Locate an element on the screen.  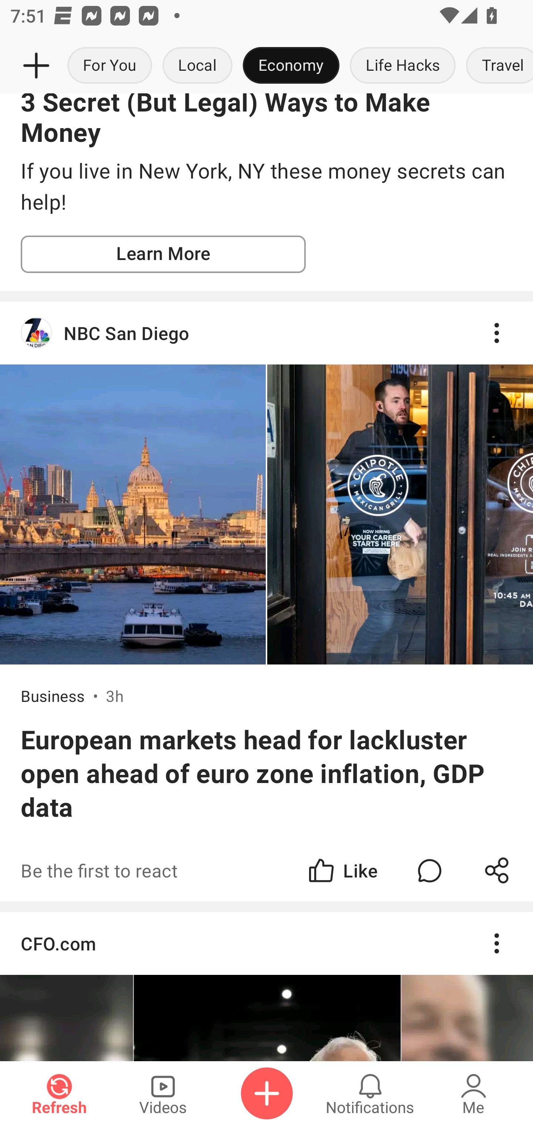
Economy is located at coordinates (291, 66).